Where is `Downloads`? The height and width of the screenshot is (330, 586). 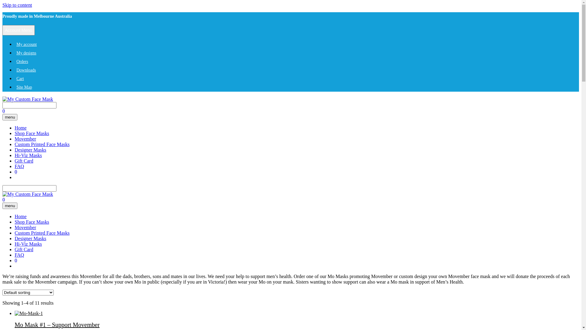
Downloads is located at coordinates (26, 70).